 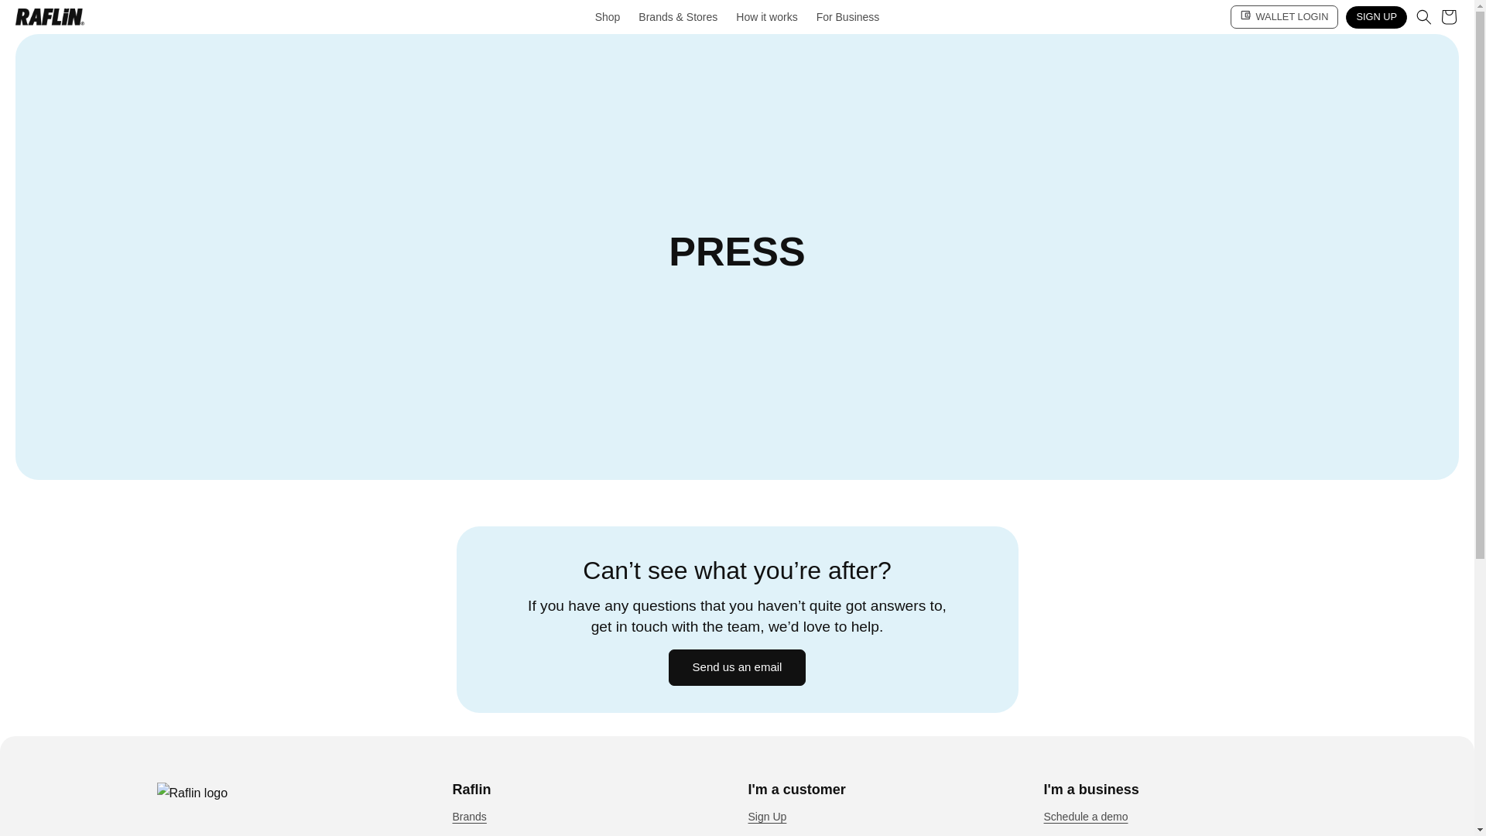 What do you see at coordinates (1284, 16) in the screenshot?
I see `WALLET LOGIN` at bounding box center [1284, 16].